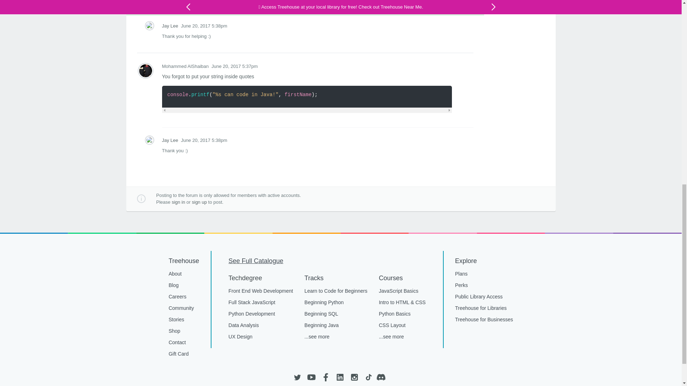 The image size is (687, 386). Describe the element at coordinates (383, 377) in the screenshot. I see `Discord` at that location.